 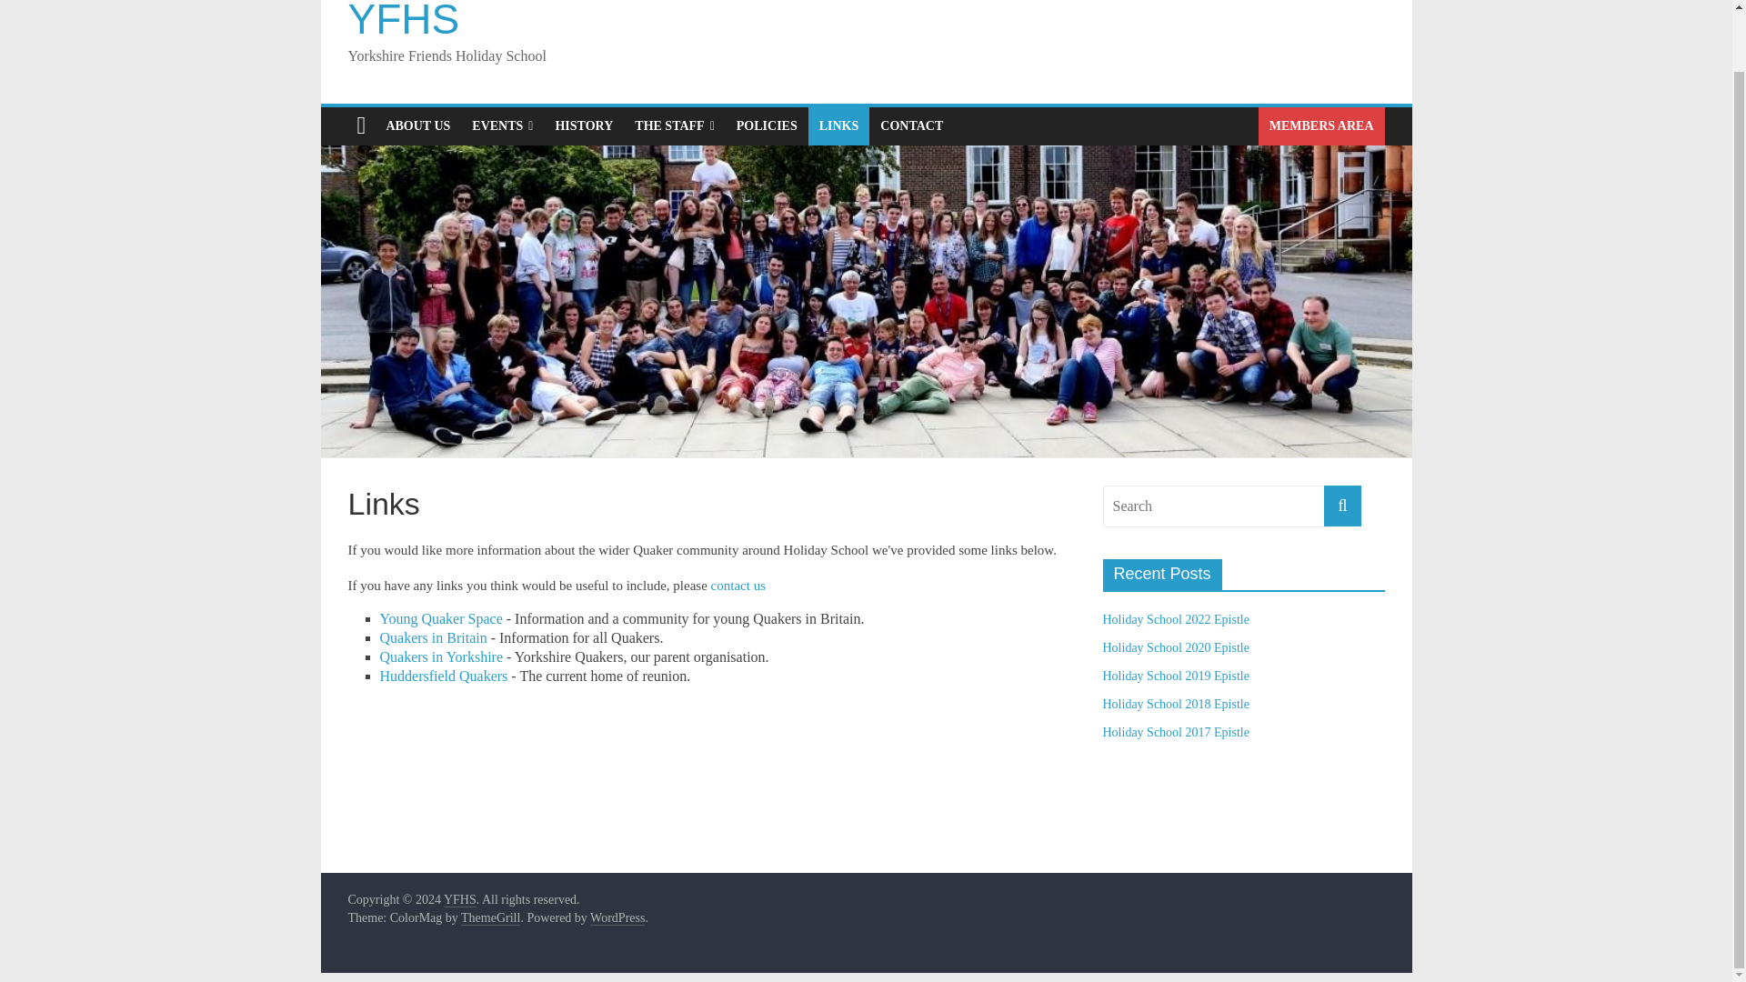 What do you see at coordinates (911, 125) in the screenshot?
I see `CONTACT` at bounding box center [911, 125].